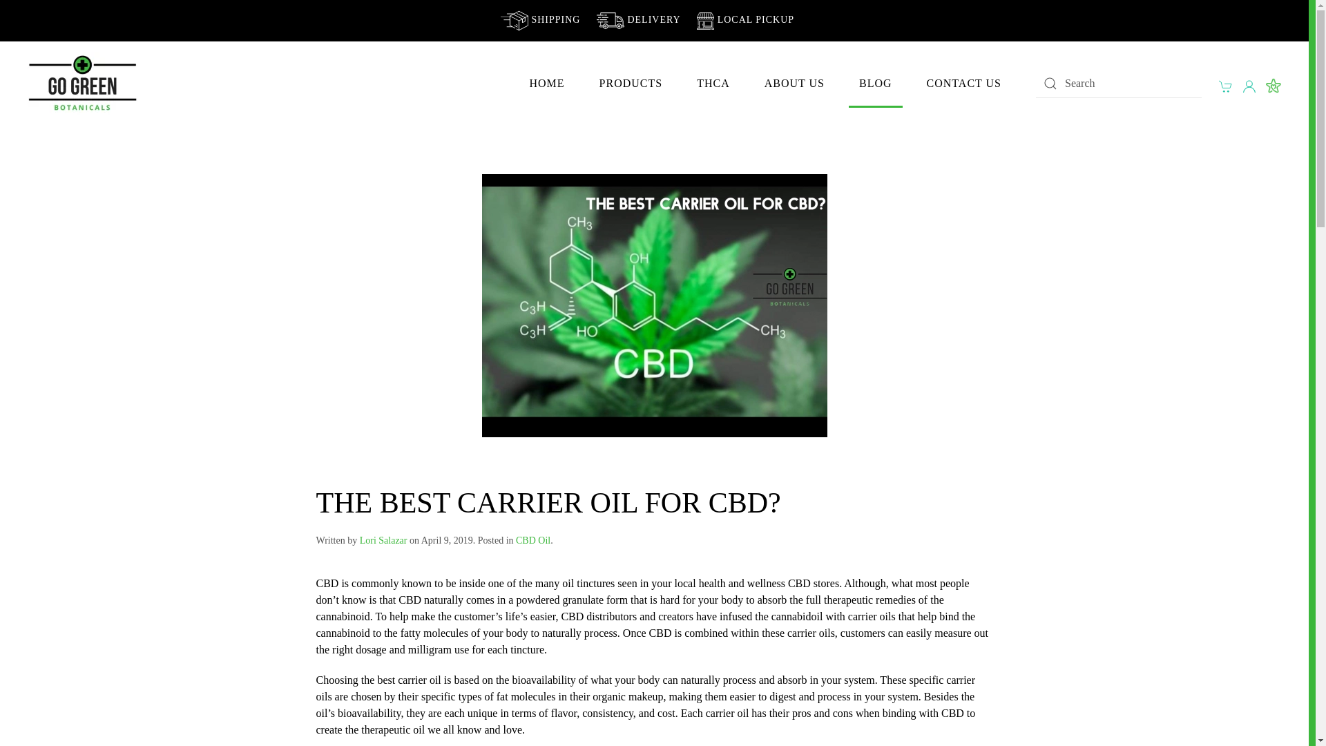 Image resolution: width=1326 pixels, height=746 pixels. What do you see at coordinates (746, 19) in the screenshot?
I see `LOCAL PICKUP` at bounding box center [746, 19].